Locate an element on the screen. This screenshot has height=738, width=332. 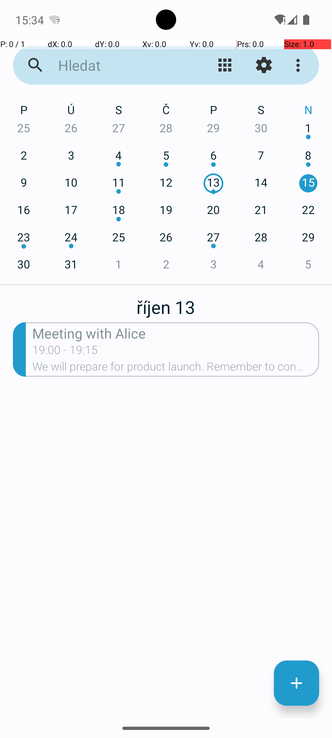
Další možnosti is located at coordinates (299, 65).